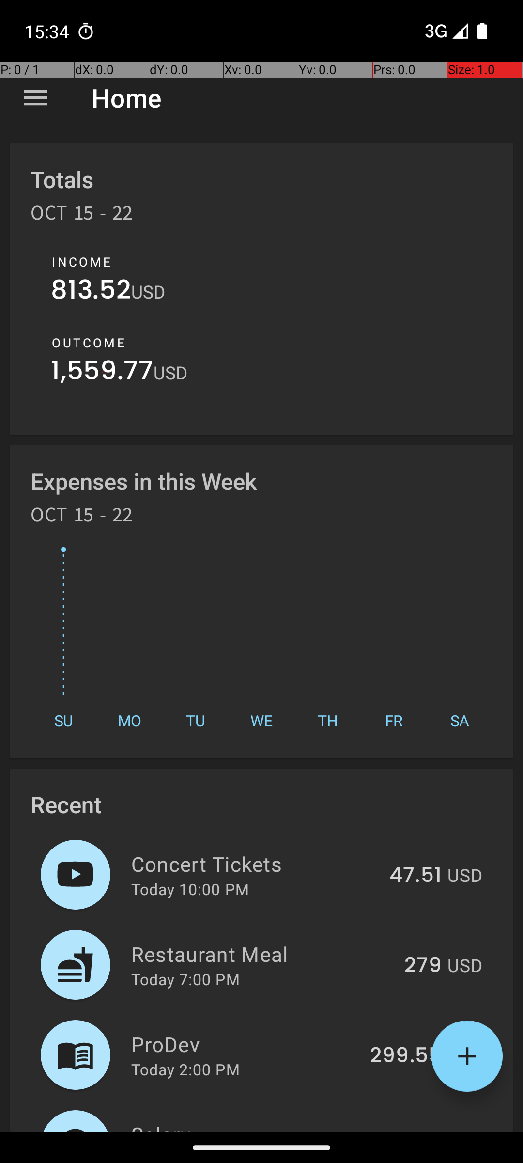 Image resolution: width=523 pixels, height=1163 pixels. What do you see at coordinates (423, 966) in the screenshot?
I see `279` at bounding box center [423, 966].